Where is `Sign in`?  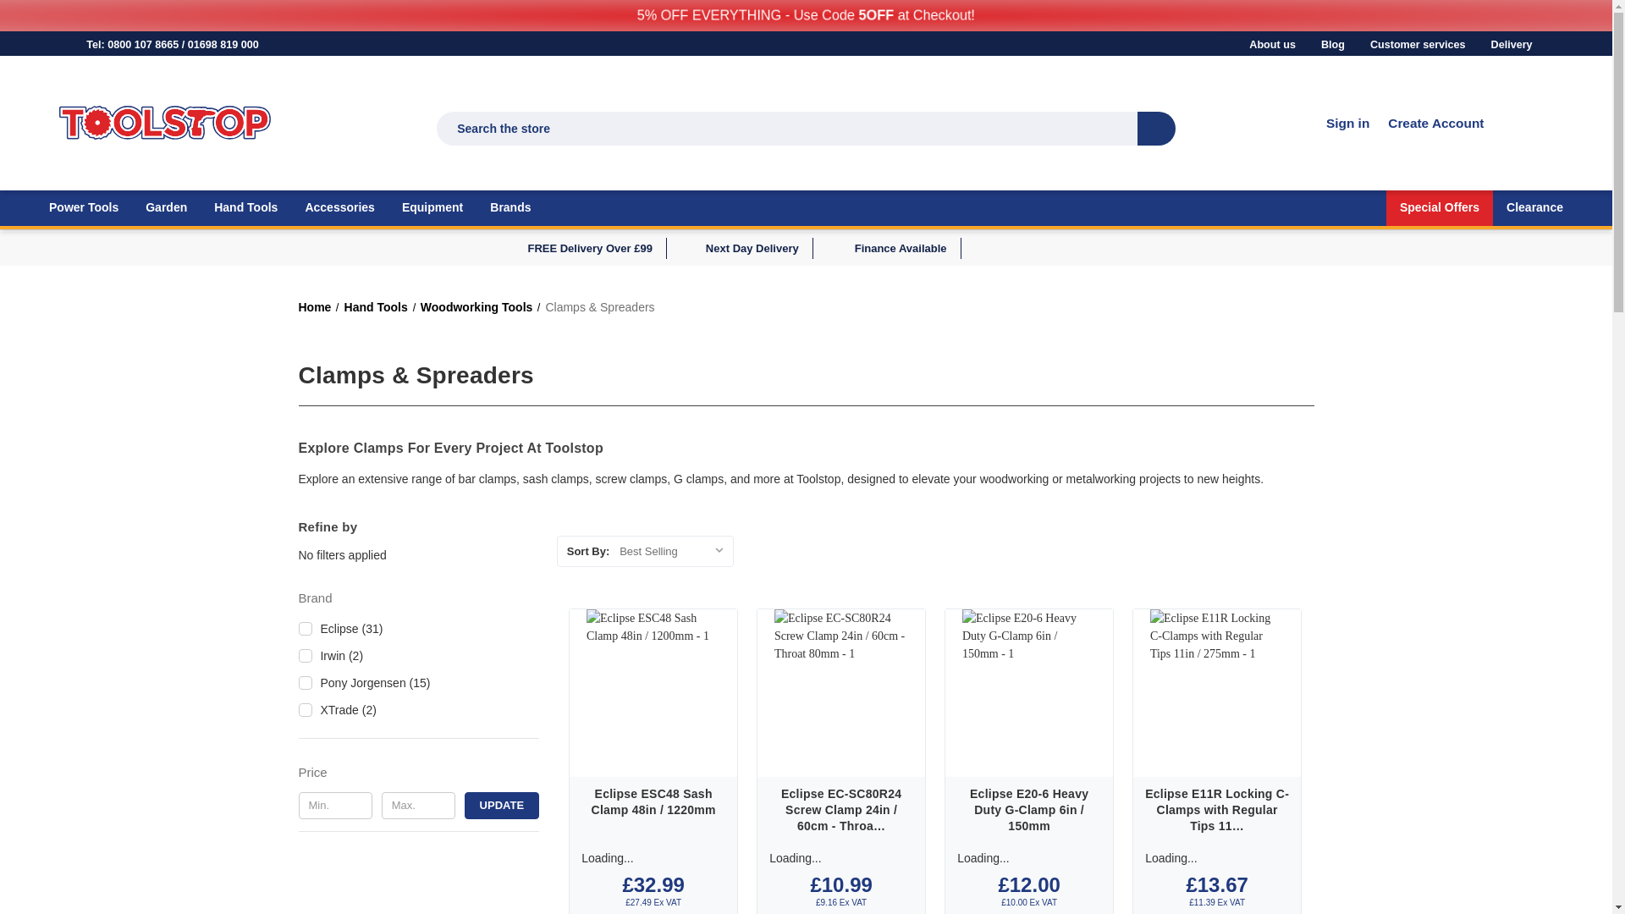
Sign in is located at coordinates (1347, 122).